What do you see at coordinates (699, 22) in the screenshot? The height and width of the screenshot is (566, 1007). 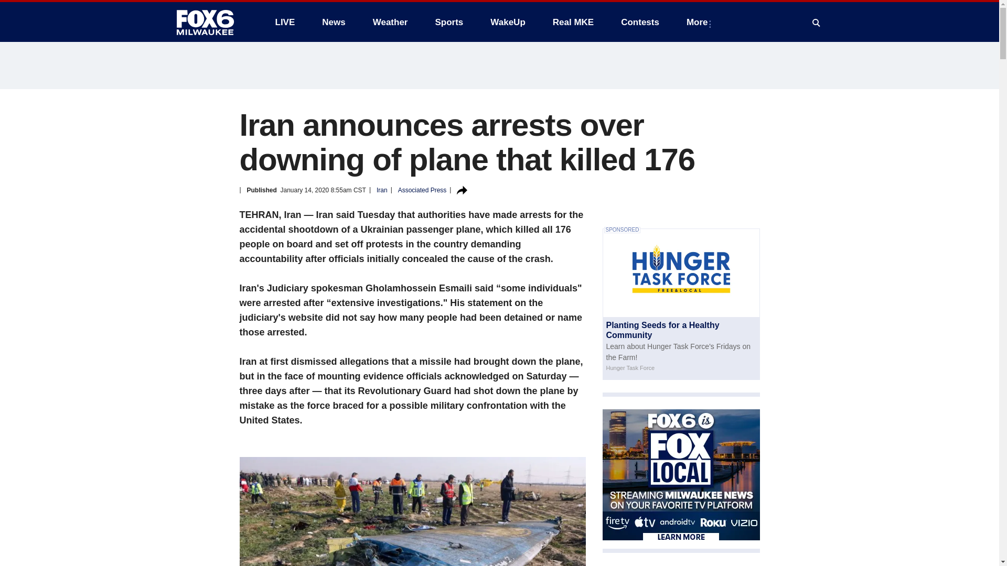 I see `More` at bounding box center [699, 22].